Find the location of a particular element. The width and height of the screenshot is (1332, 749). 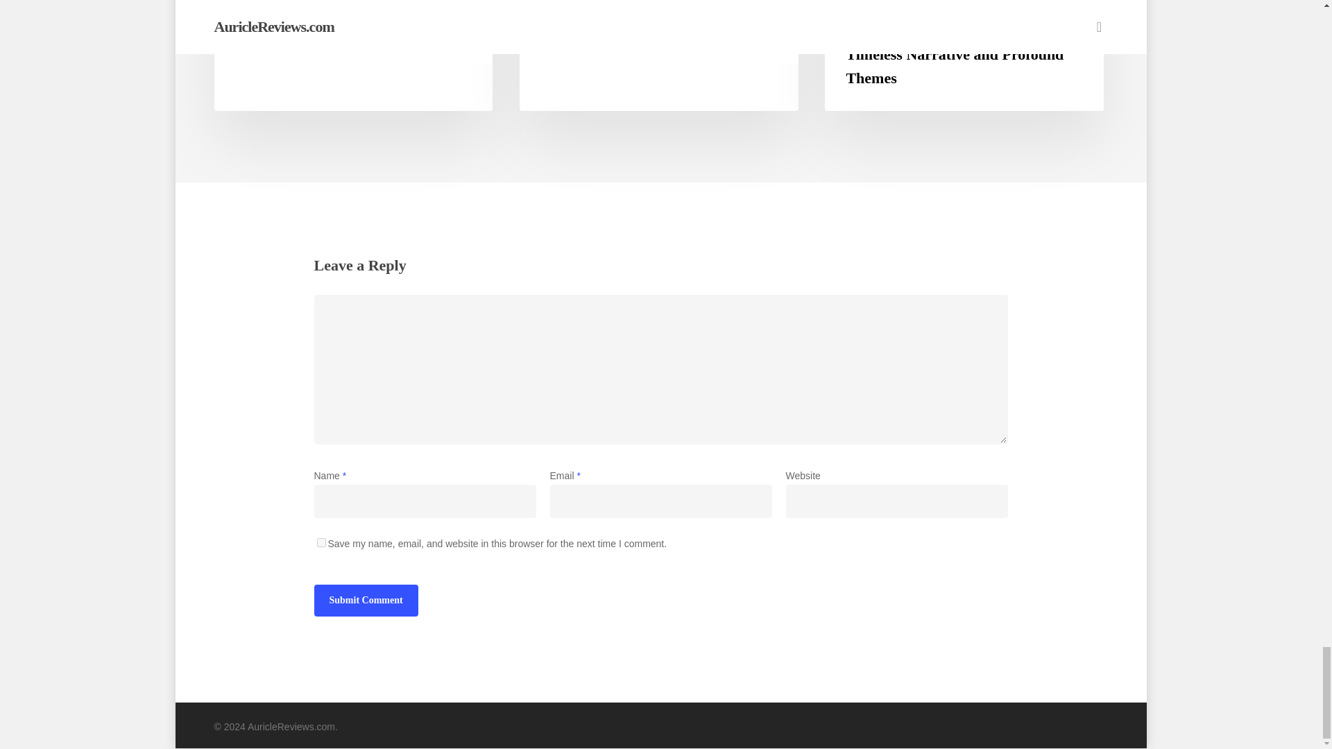

yes is located at coordinates (321, 542).